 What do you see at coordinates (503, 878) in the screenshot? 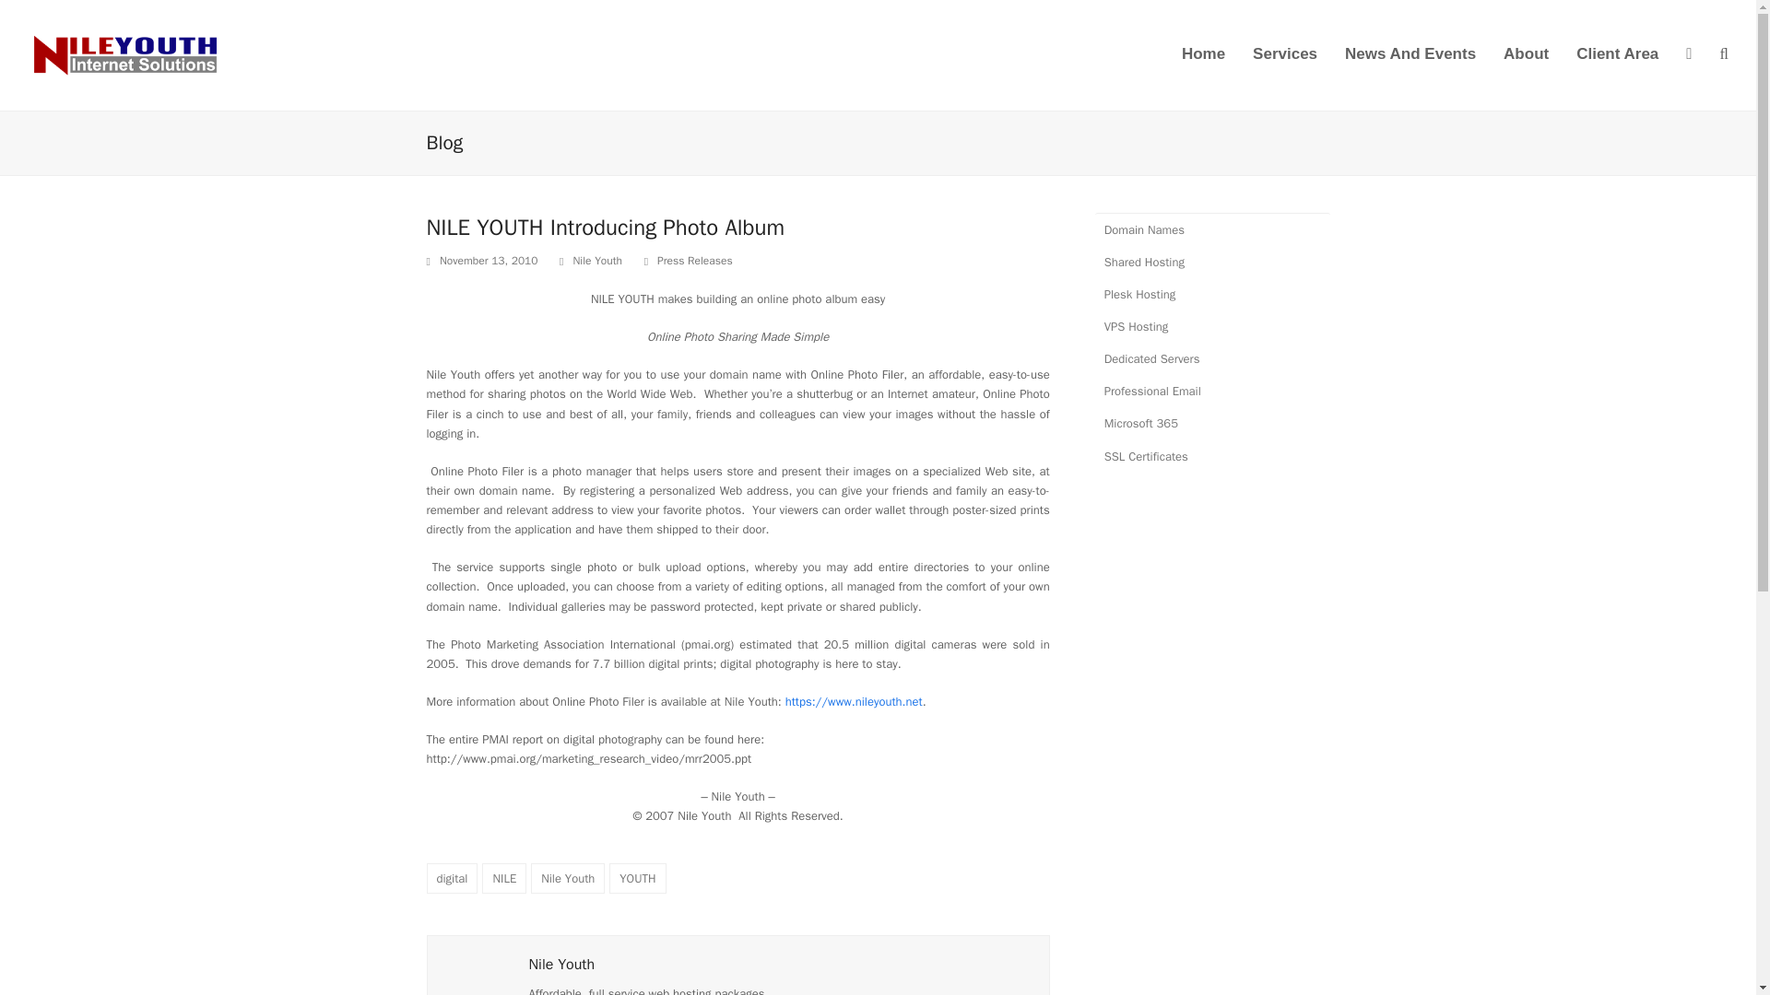
I see `NILE` at bounding box center [503, 878].